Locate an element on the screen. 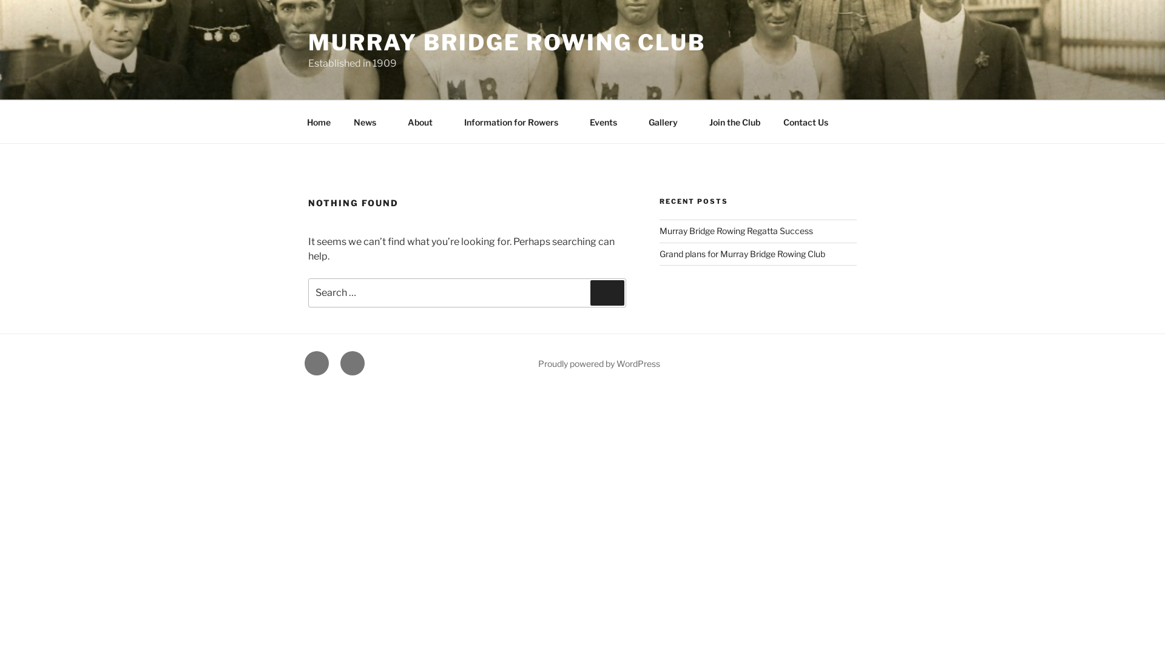 The image size is (1165, 655). Home is located at coordinates (319, 121).